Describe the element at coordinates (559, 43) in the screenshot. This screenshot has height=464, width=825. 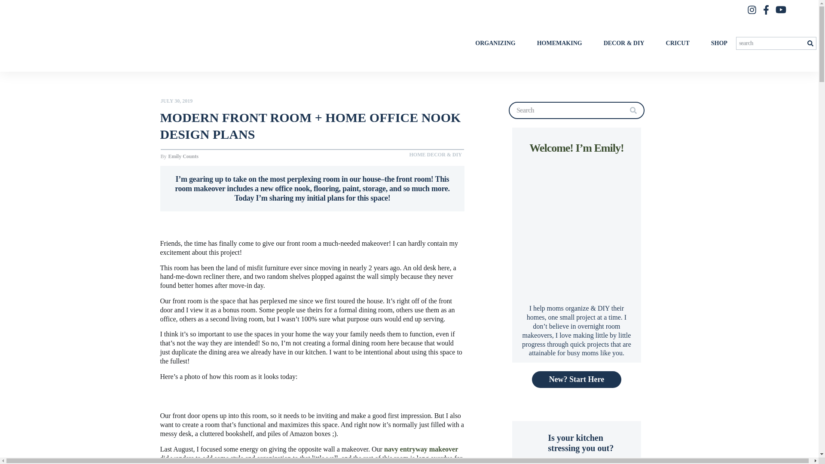
I see `HOMEMAKING` at that location.